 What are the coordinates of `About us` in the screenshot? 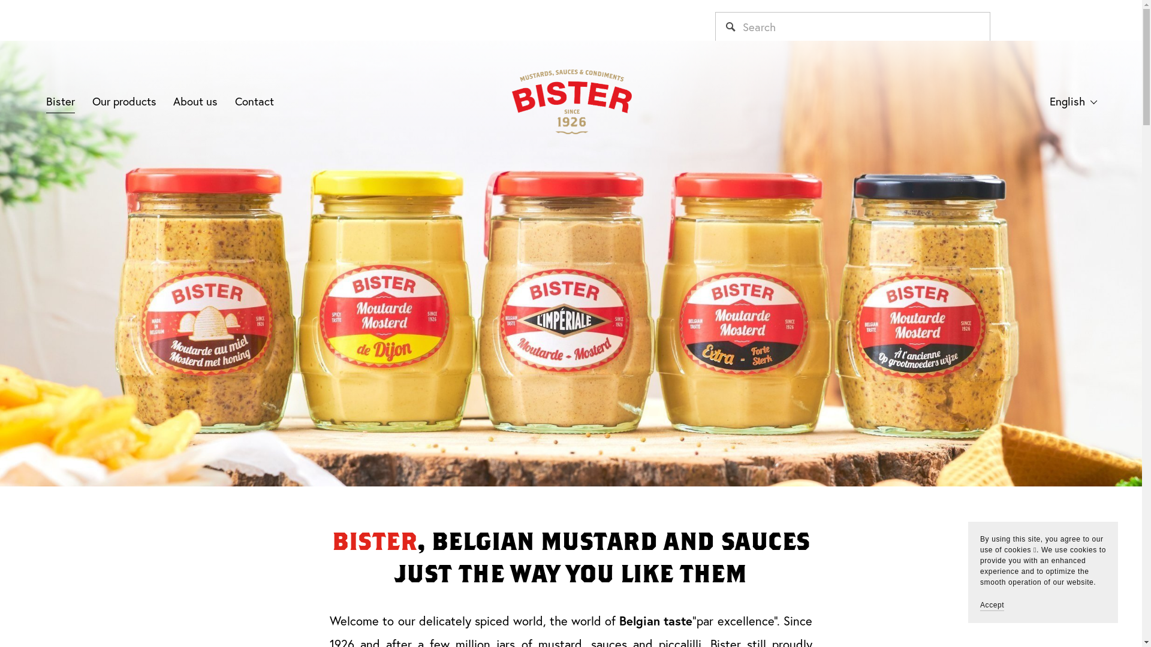 It's located at (195, 102).